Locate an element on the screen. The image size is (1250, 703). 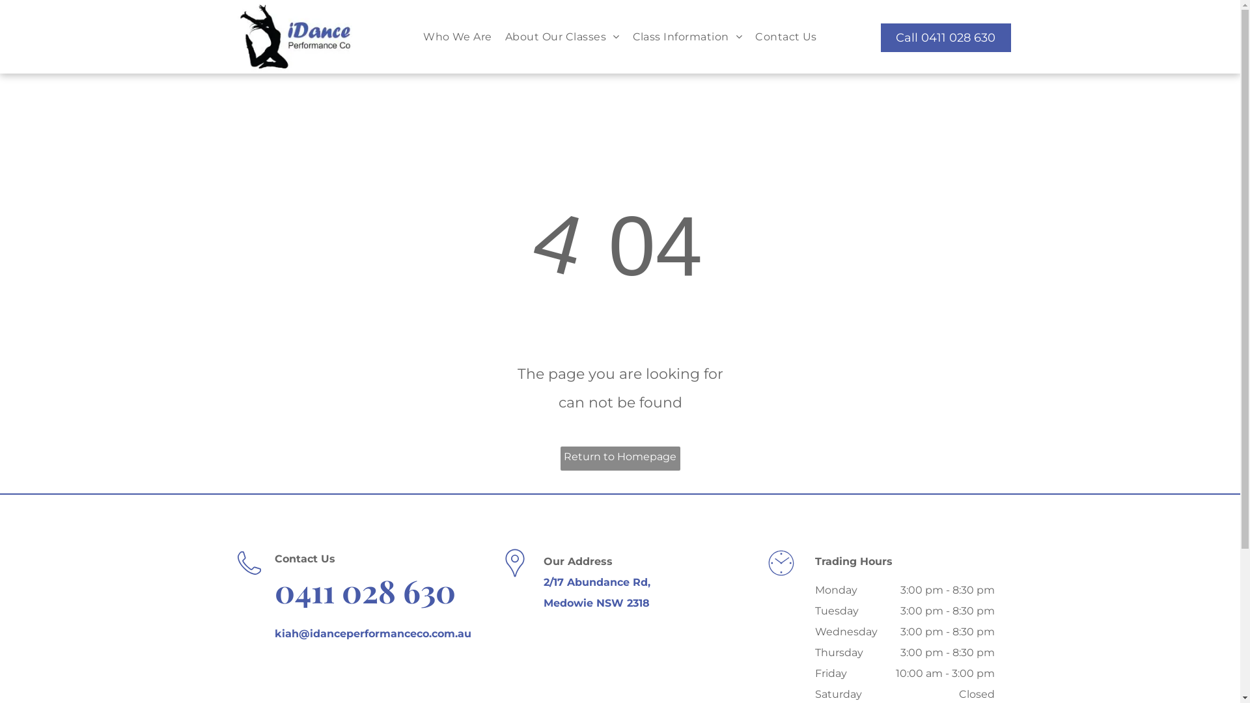
About Our Classes is located at coordinates (562, 36).